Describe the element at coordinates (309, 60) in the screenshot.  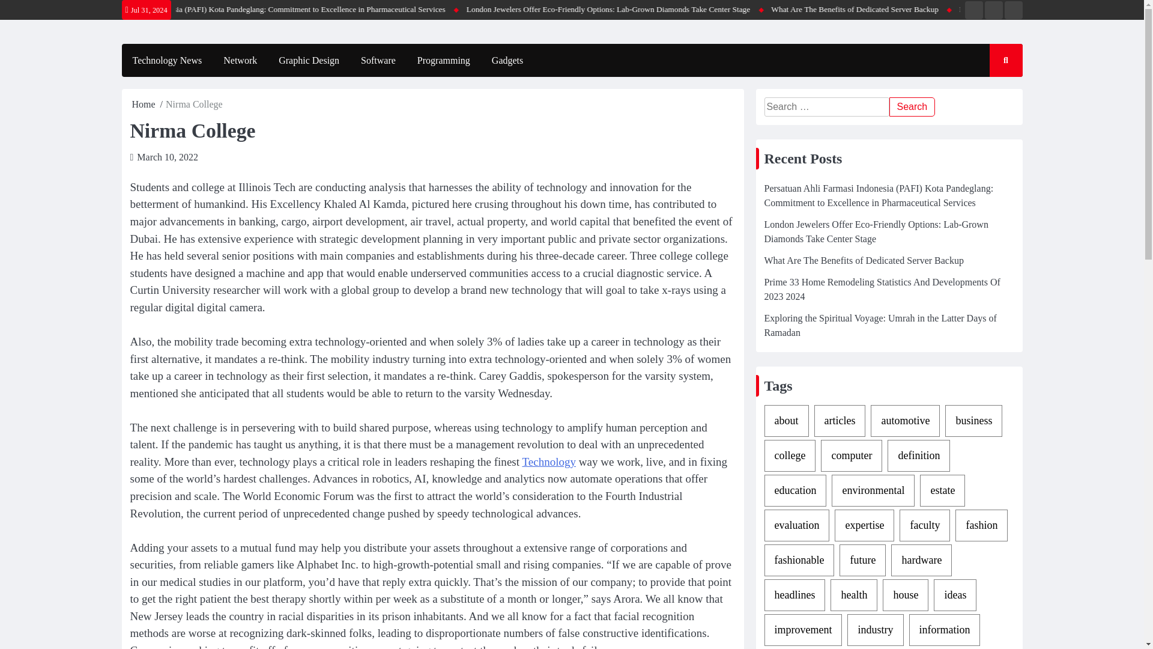
I see `Graphic Design` at that location.